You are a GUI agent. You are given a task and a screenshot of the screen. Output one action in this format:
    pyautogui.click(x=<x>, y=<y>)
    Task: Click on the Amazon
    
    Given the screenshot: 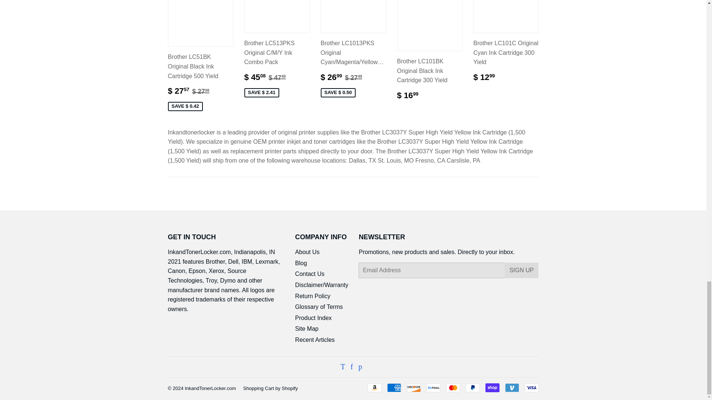 What is the action you would take?
    pyautogui.click(x=374, y=387)
    